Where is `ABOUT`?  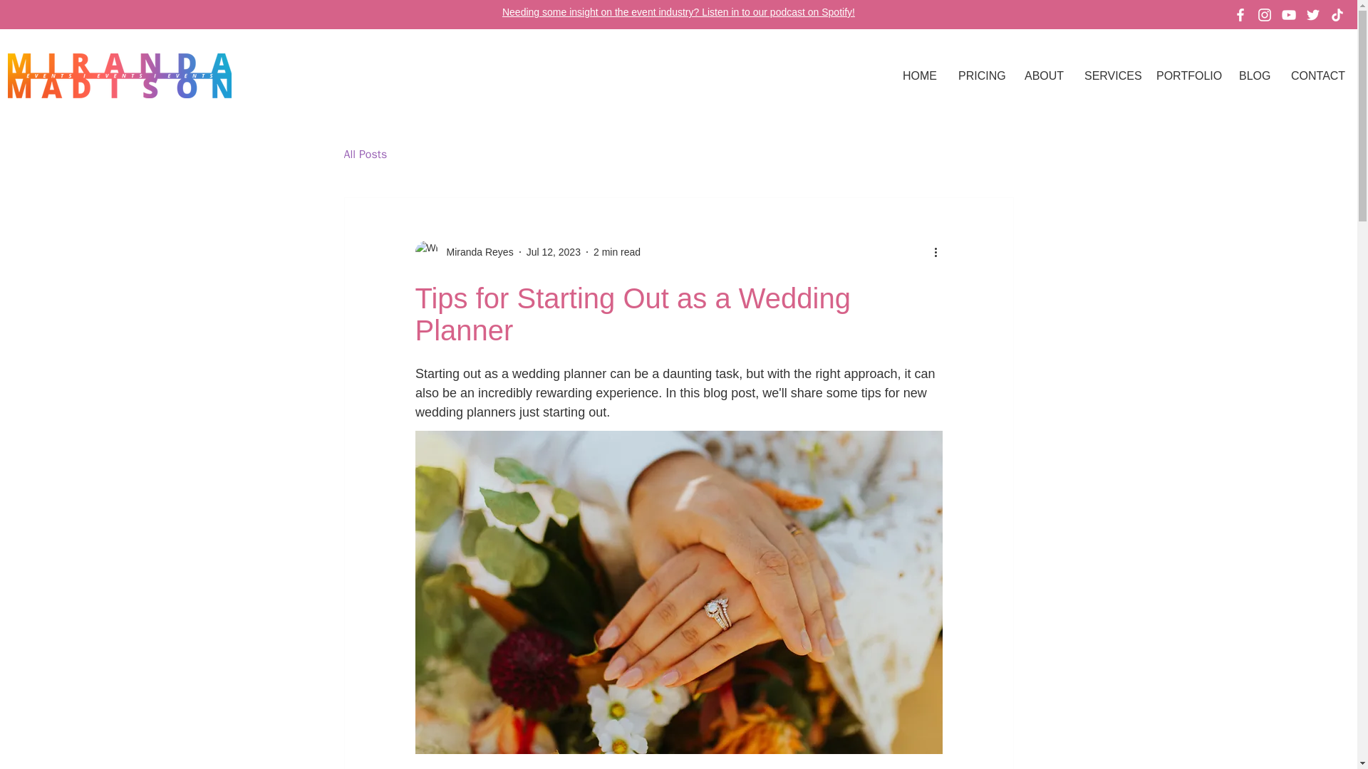 ABOUT is located at coordinates (1043, 75).